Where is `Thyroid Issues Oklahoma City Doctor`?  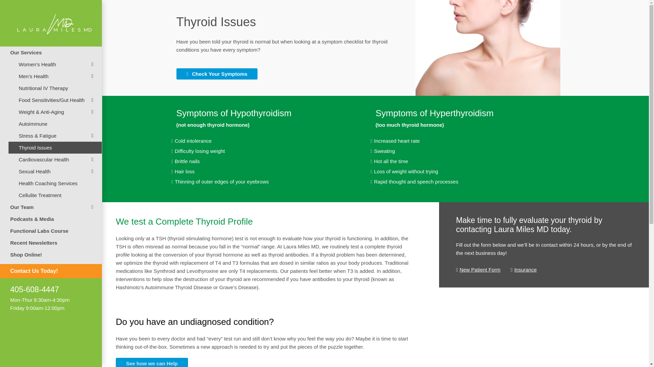
Thyroid Issues Oklahoma City Doctor is located at coordinates (488, 48).